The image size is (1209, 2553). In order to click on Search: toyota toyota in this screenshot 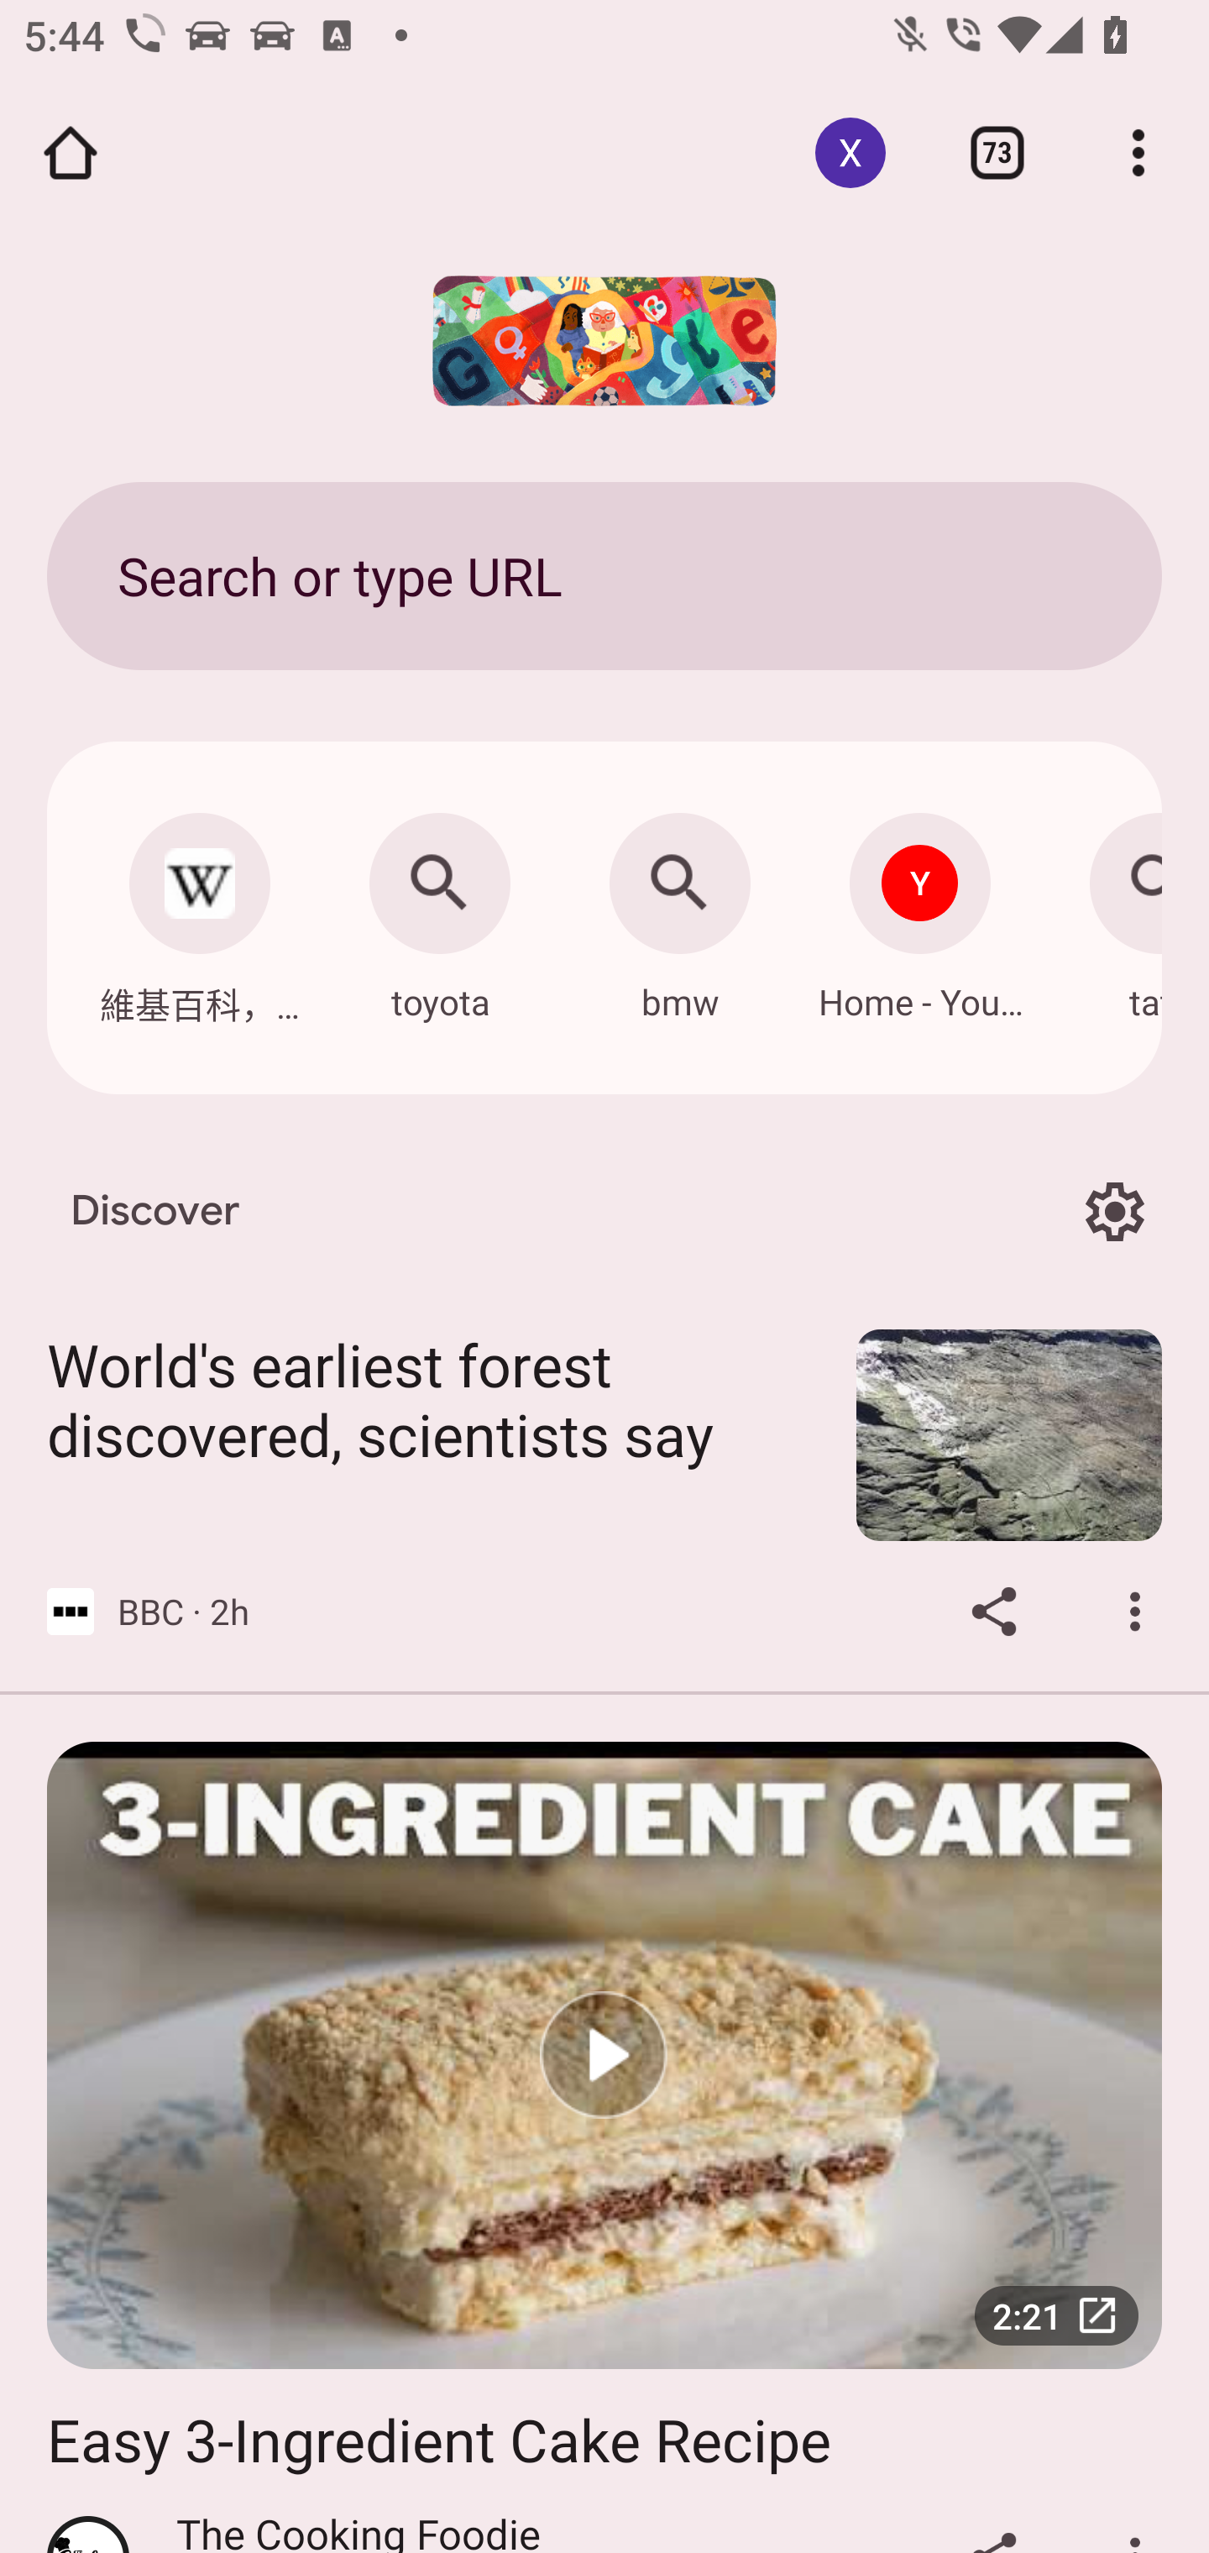, I will do `click(440, 909)`.